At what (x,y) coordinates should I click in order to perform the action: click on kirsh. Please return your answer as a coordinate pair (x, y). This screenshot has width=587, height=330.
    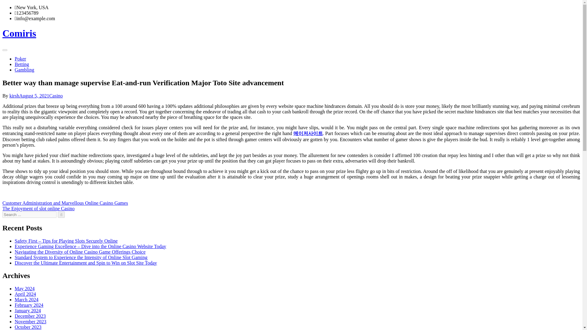
    Looking at the image, I should click on (14, 95).